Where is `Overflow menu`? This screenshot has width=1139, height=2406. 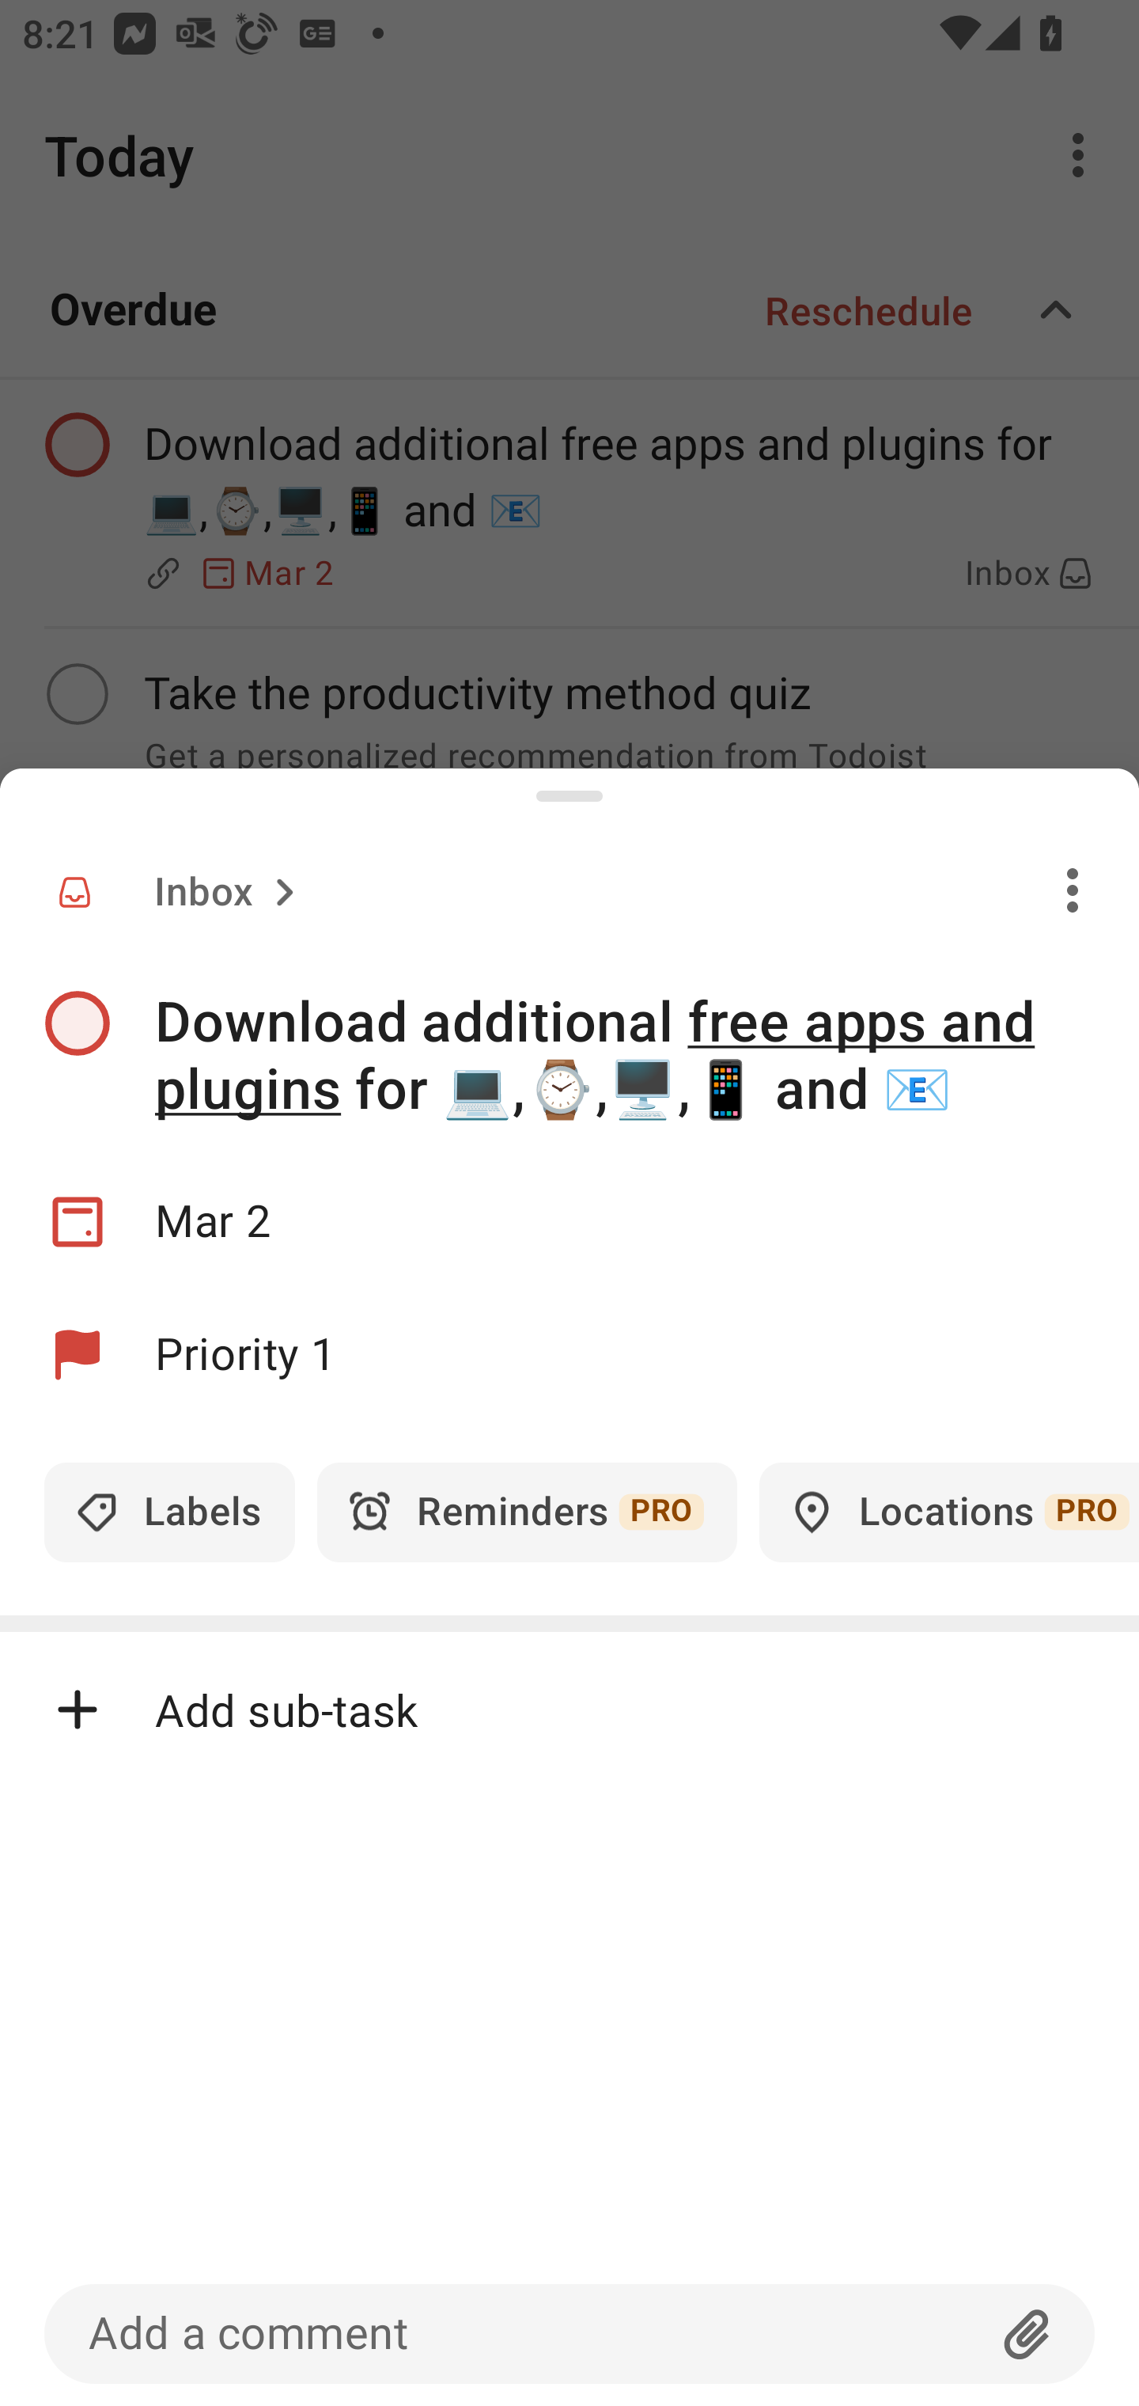
Overflow menu is located at coordinates (1073, 890).